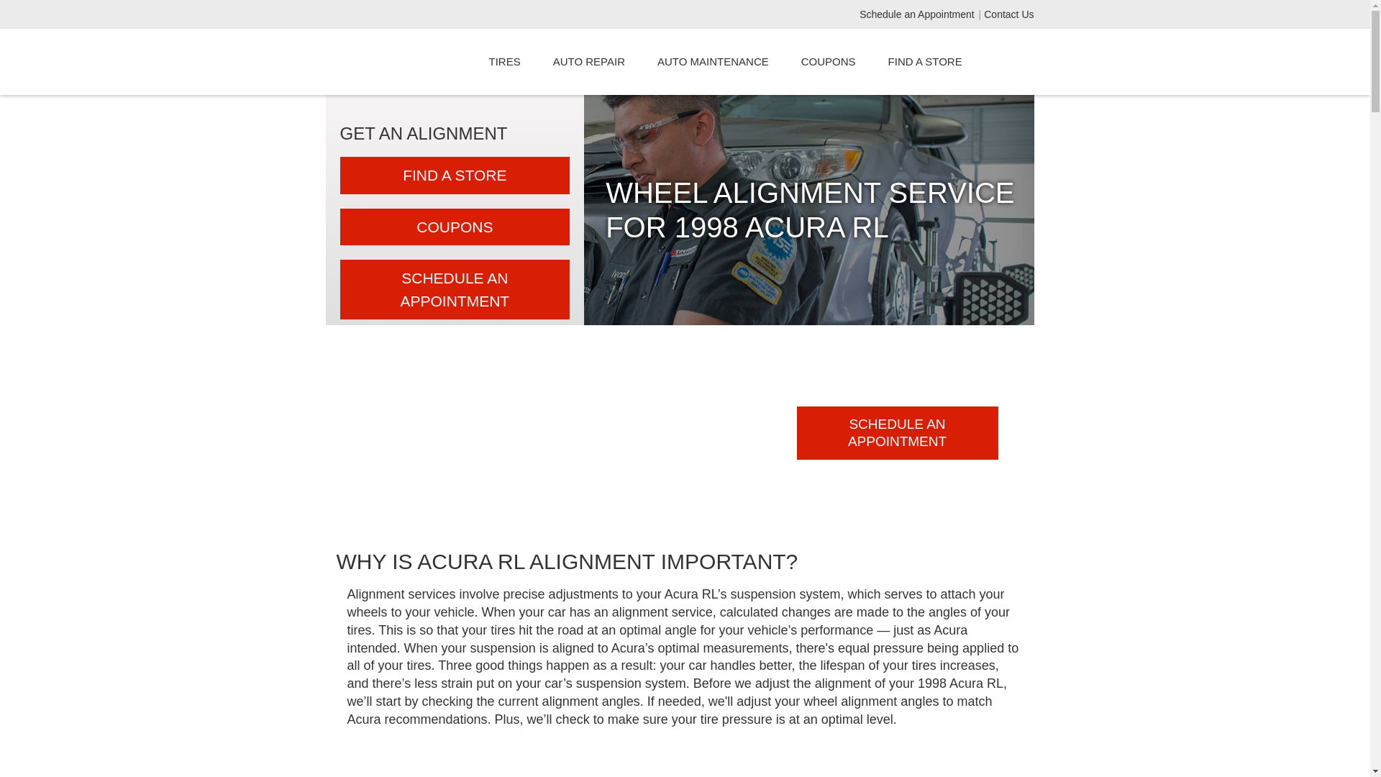 The width and height of the screenshot is (1381, 777). What do you see at coordinates (588, 62) in the screenshot?
I see `AUTO REPAIR` at bounding box center [588, 62].